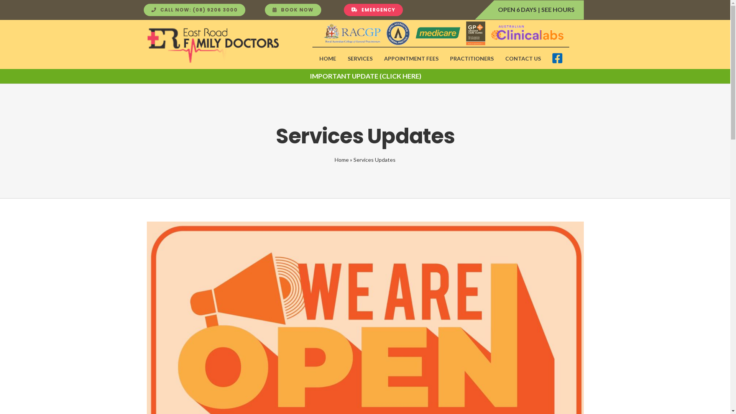 Image resolution: width=736 pixels, height=414 pixels. What do you see at coordinates (366, 76) in the screenshot?
I see `IMPORTANT UPDATE (CLICK HERE)` at bounding box center [366, 76].